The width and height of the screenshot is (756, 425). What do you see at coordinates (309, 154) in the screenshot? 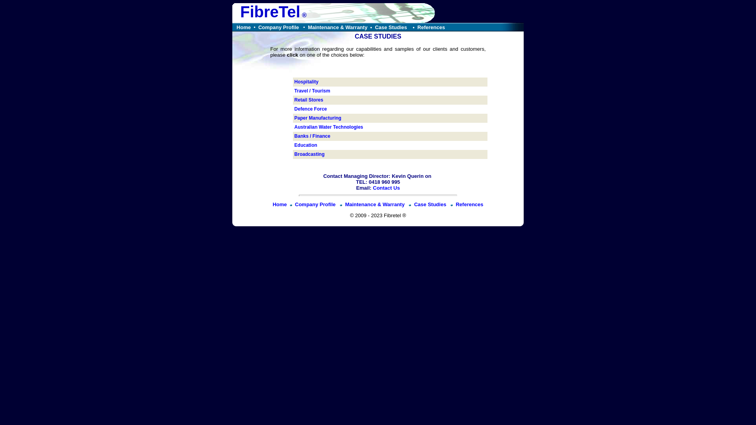
I see `Broadcasting` at bounding box center [309, 154].